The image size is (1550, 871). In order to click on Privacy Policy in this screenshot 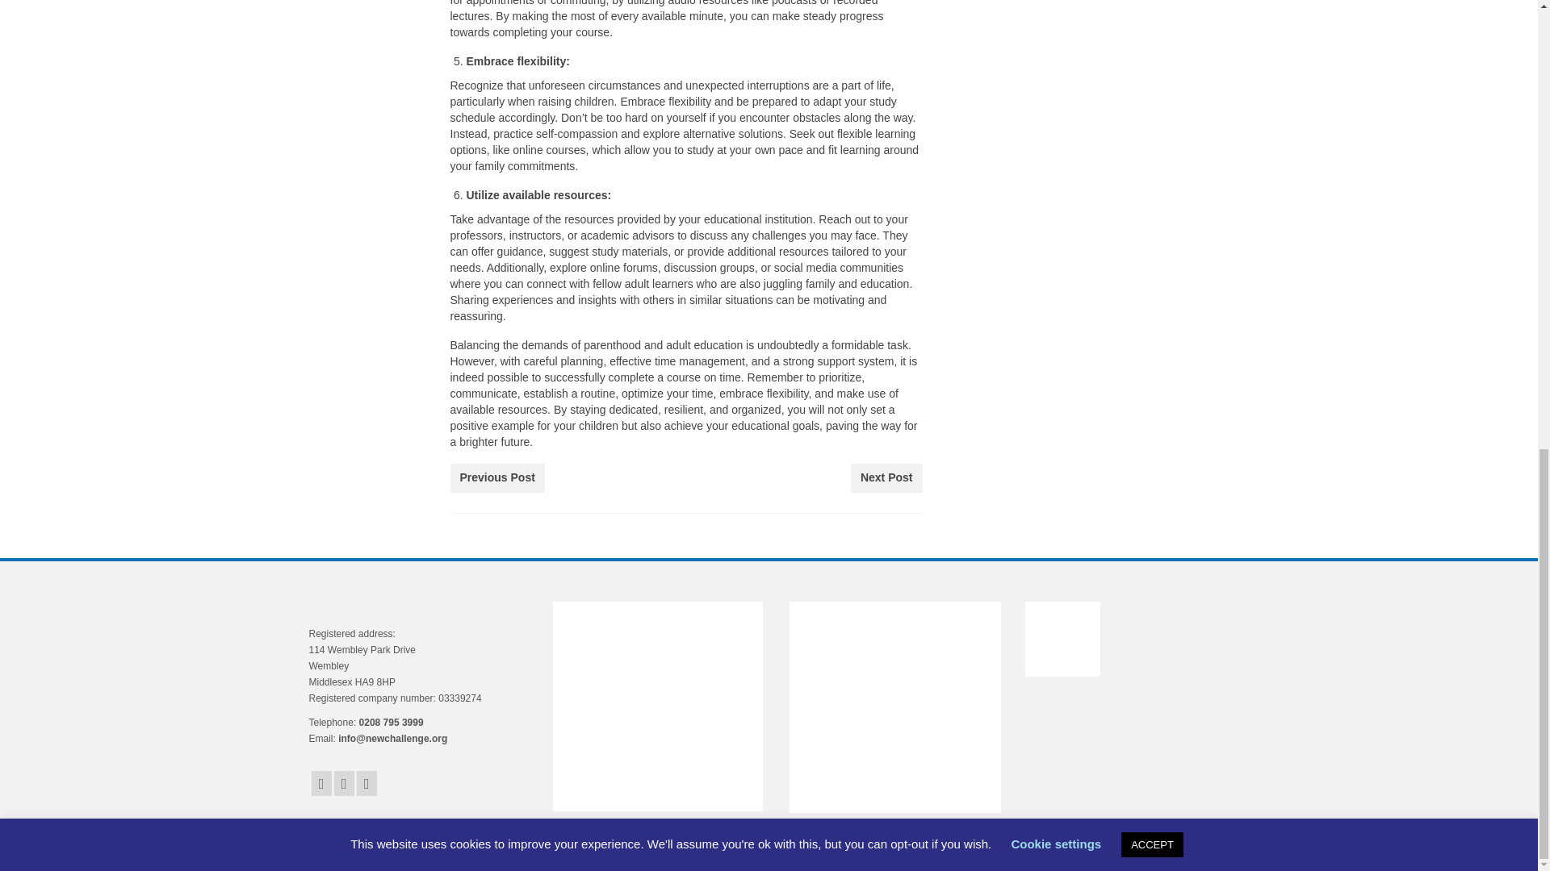, I will do `click(421, 845)`.